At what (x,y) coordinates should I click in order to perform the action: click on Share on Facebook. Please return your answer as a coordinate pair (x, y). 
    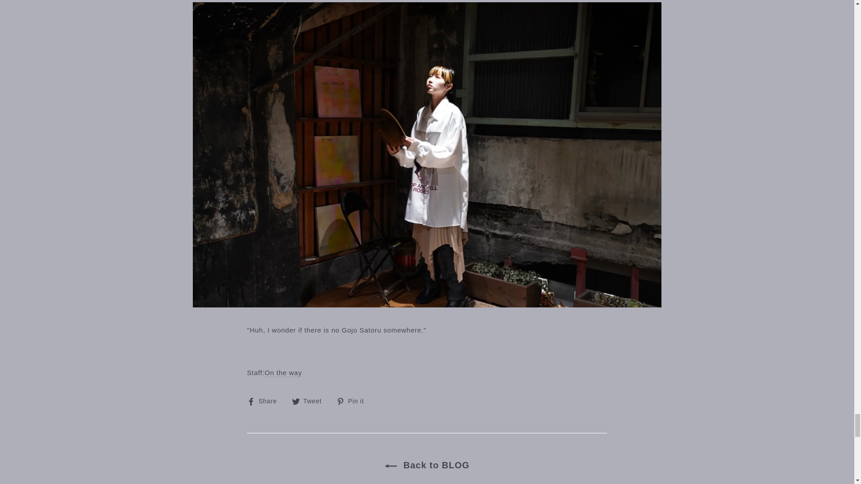
    Looking at the image, I should click on (265, 401).